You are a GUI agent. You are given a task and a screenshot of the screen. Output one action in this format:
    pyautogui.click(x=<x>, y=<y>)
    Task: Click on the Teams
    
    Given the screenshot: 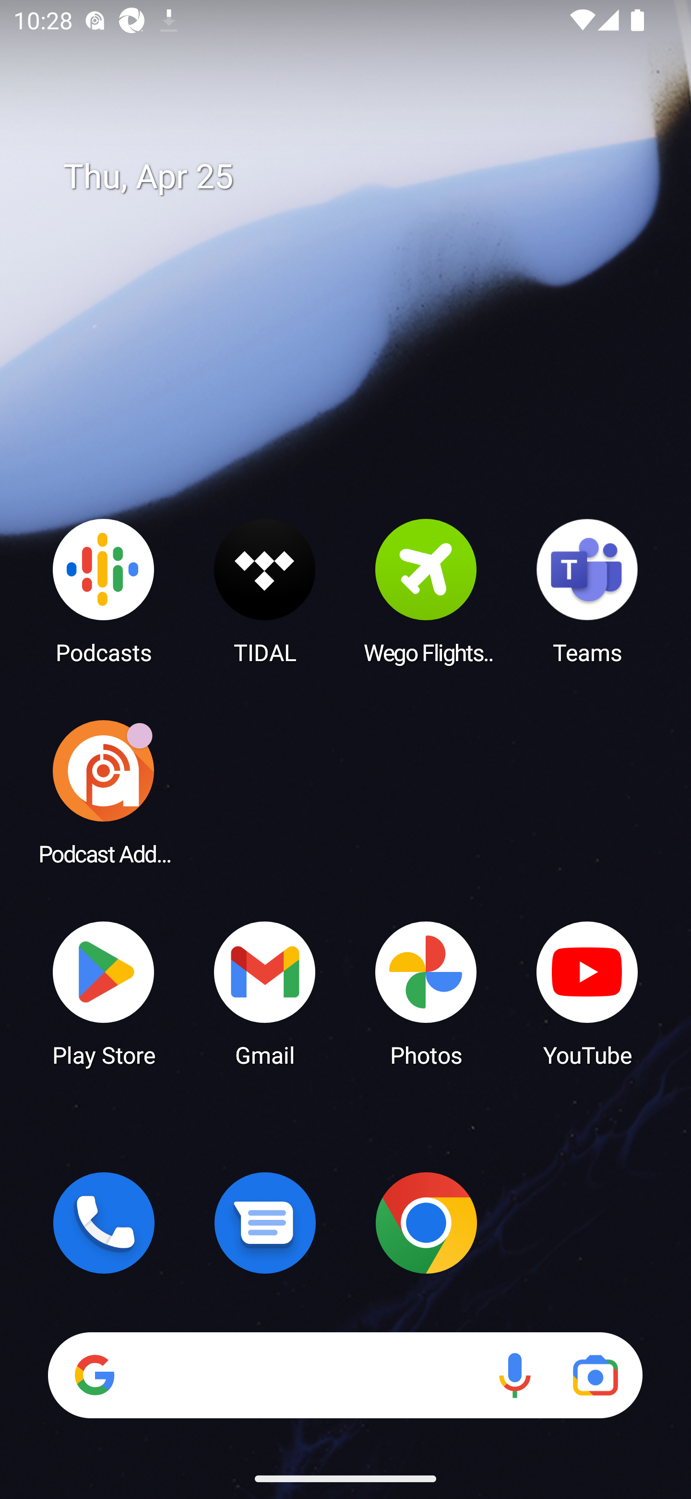 What is the action you would take?
    pyautogui.click(x=587, y=590)
    